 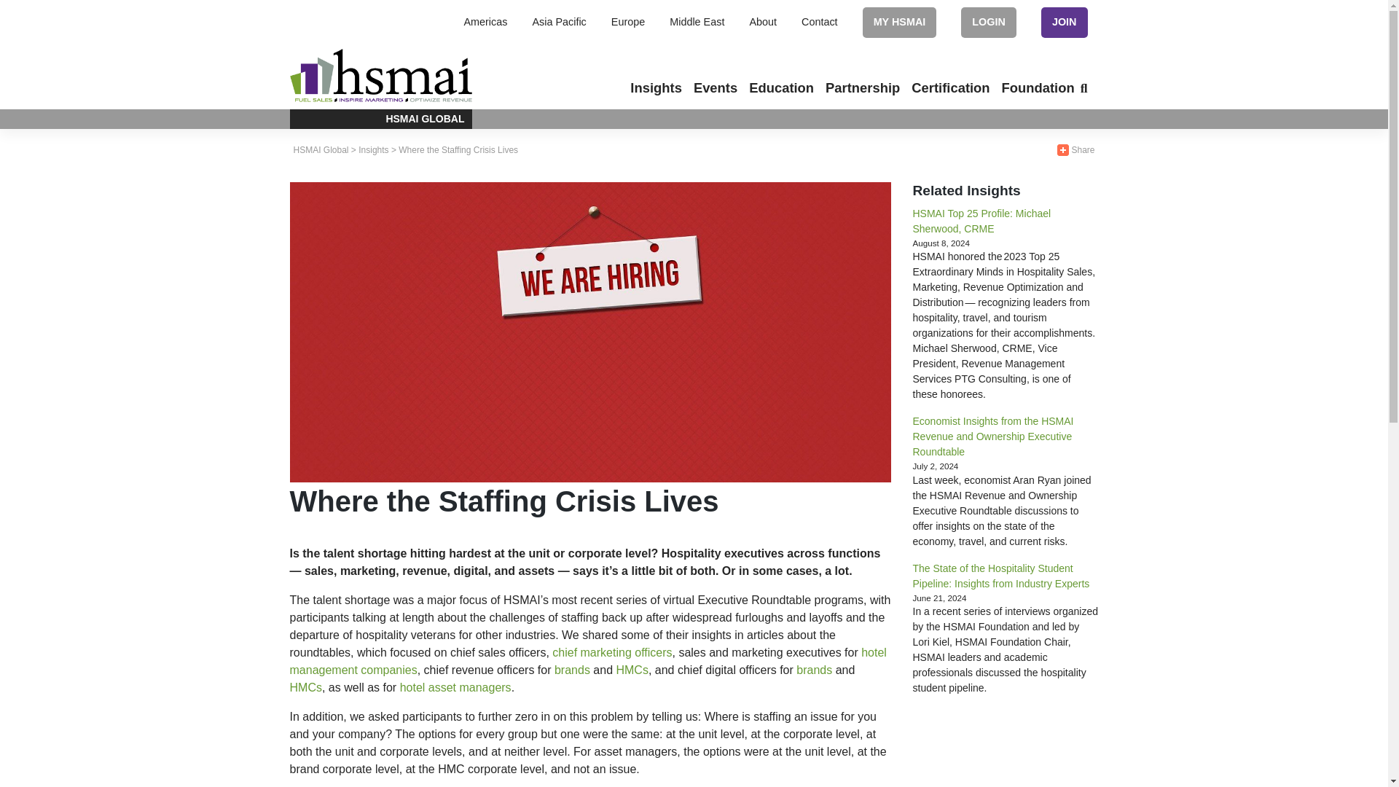 I want to click on Education, so click(x=781, y=87).